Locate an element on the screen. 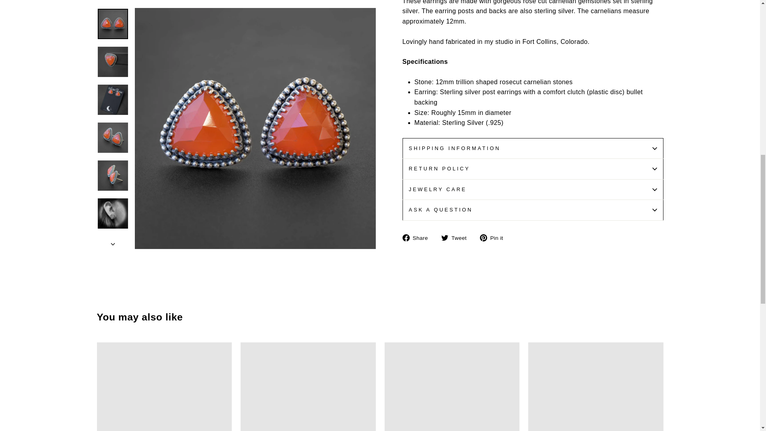 This screenshot has width=766, height=431. Pin on Pinterest is located at coordinates (495, 238).